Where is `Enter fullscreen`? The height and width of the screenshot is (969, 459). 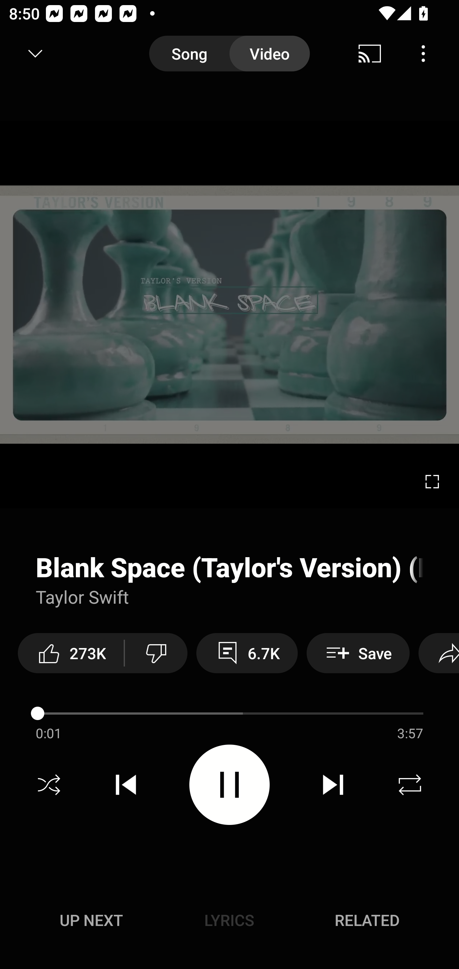 Enter fullscreen is located at coordinates (432, 481).